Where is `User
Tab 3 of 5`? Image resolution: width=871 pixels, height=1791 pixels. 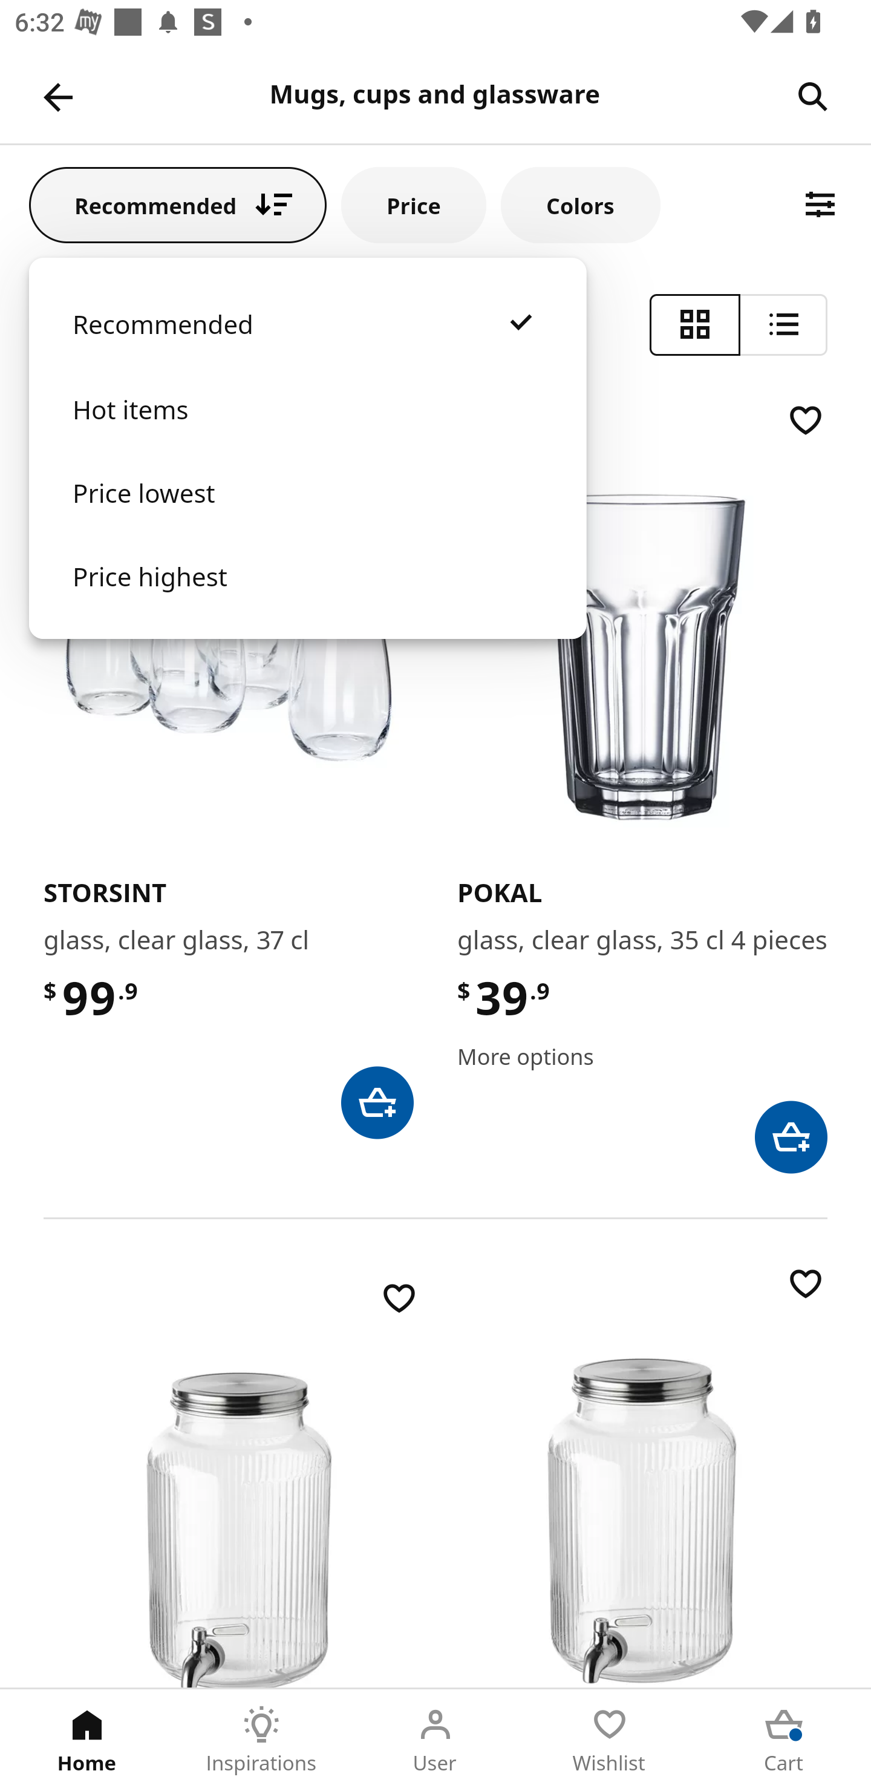
User
Tab 3 of 5 is located at coordinates (435, 1740).